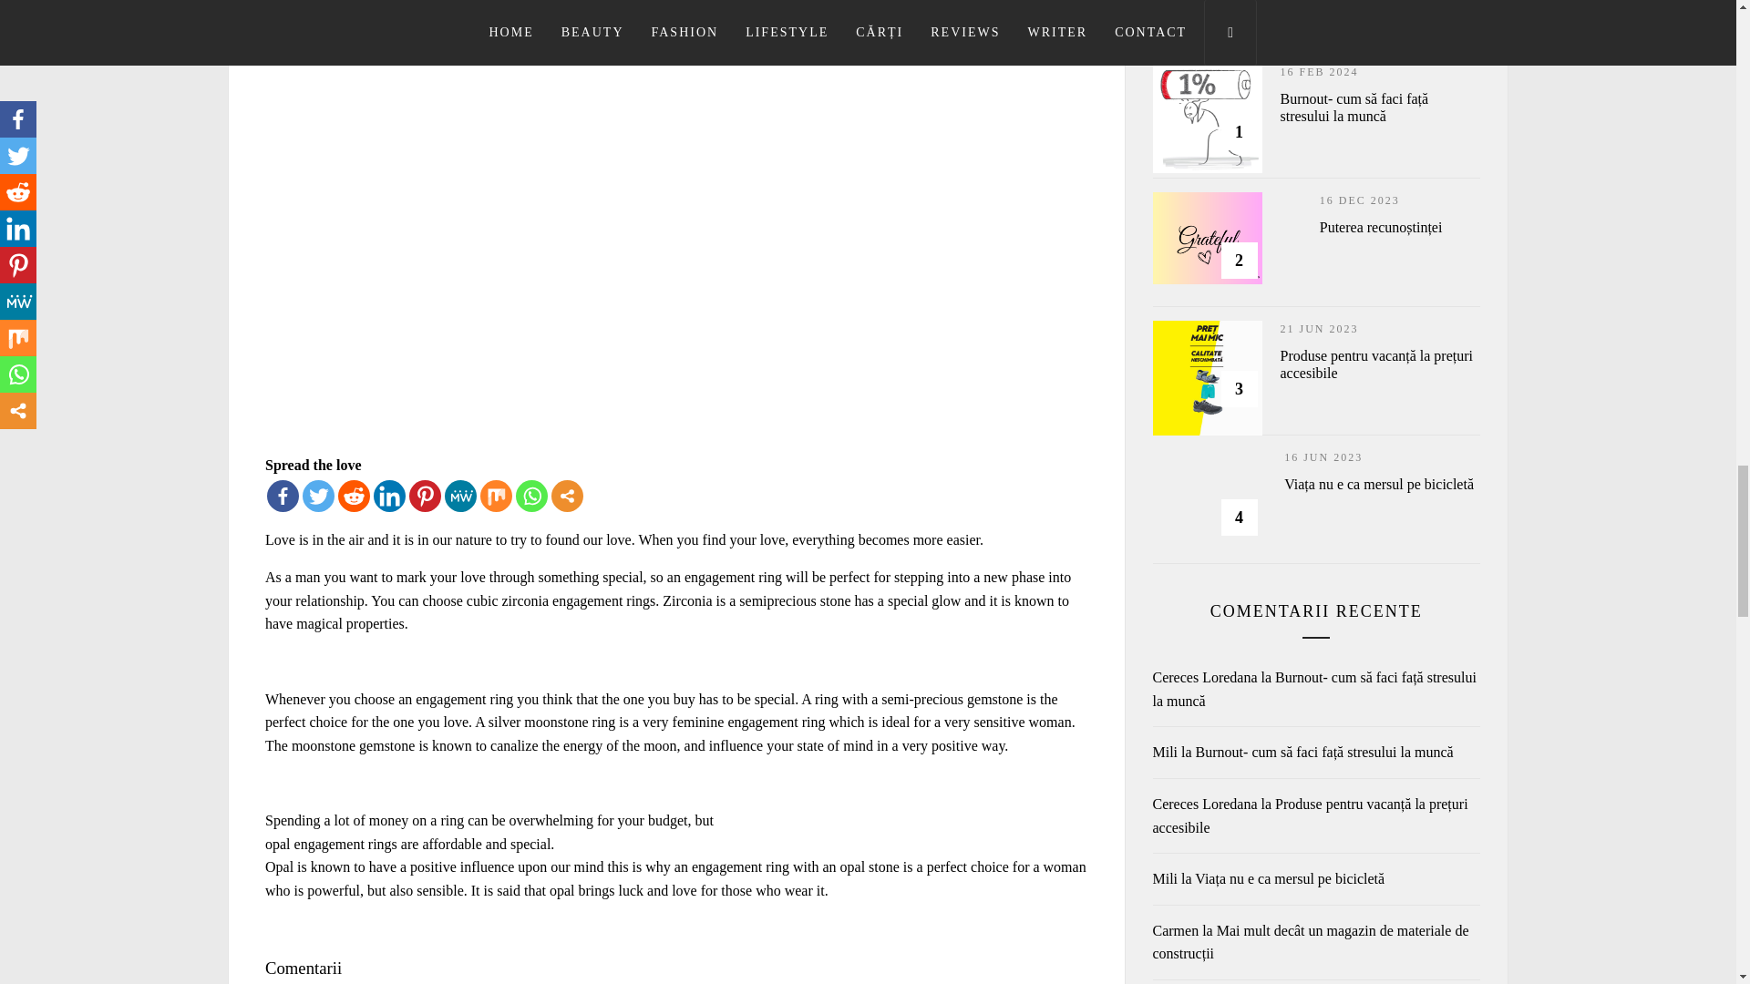 The width and height of the screenshot is (1750, 984). I want to click on Mix, so click(496, 496).